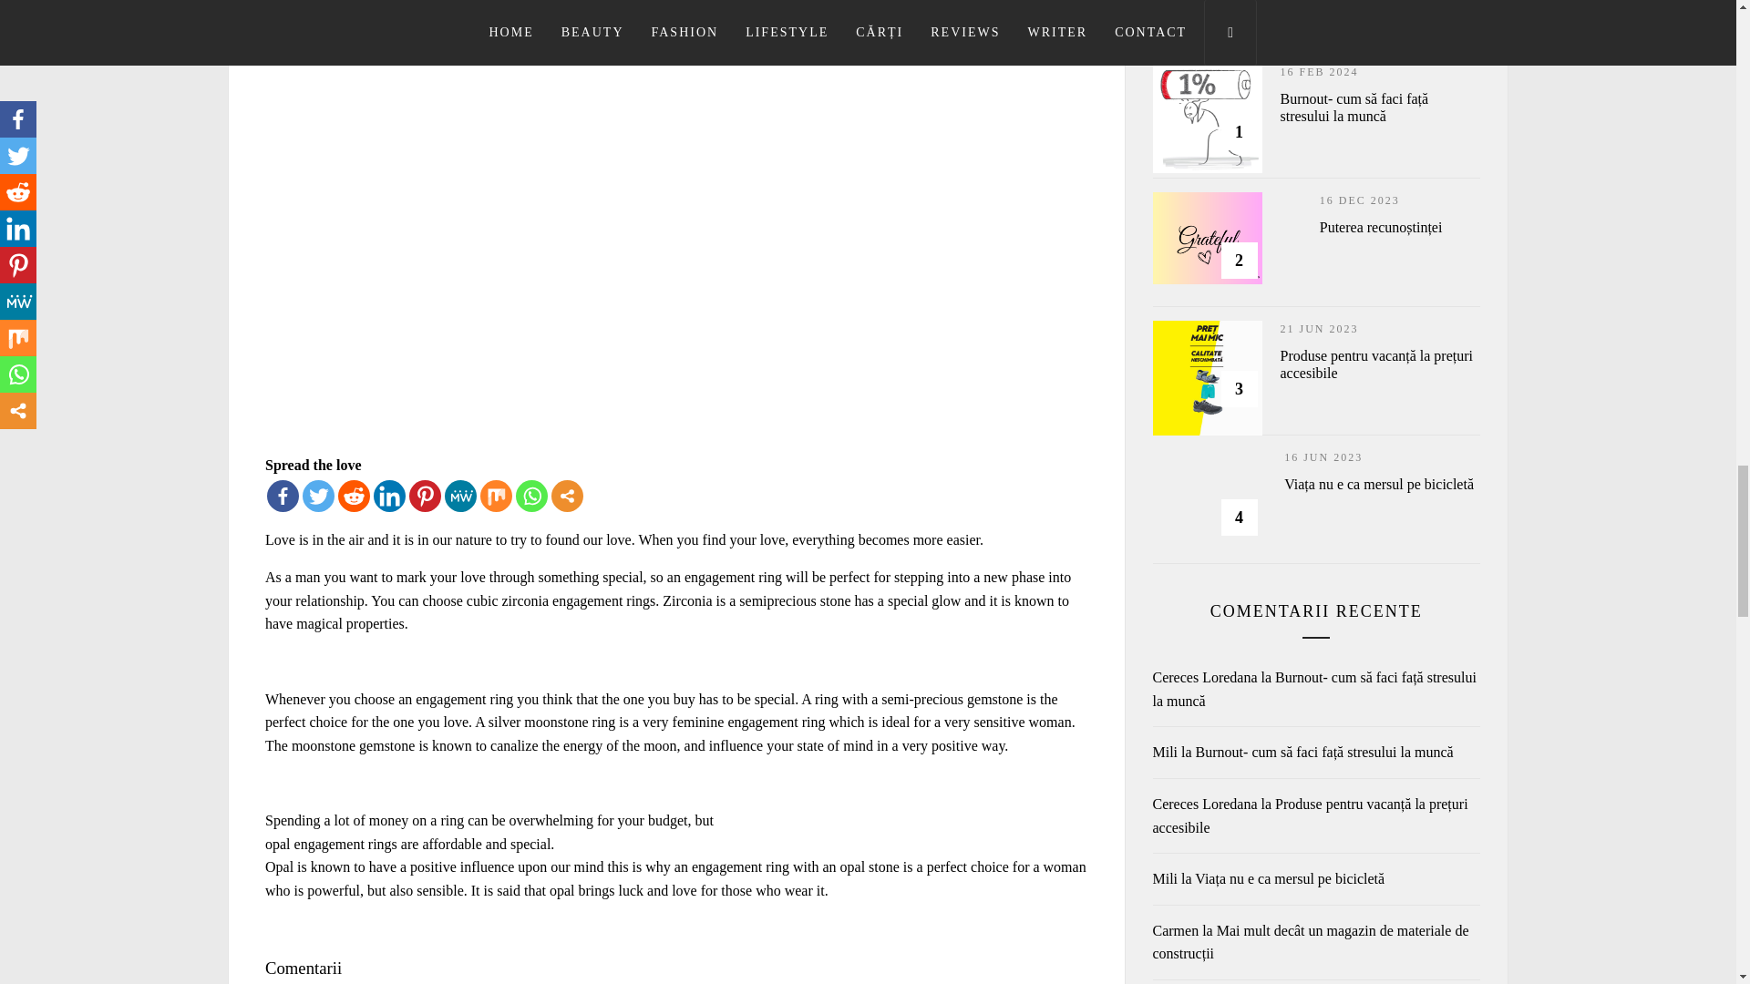 The width and height of the screenshot is (1750, 984). I want to click on Mix, so click(496, 496).